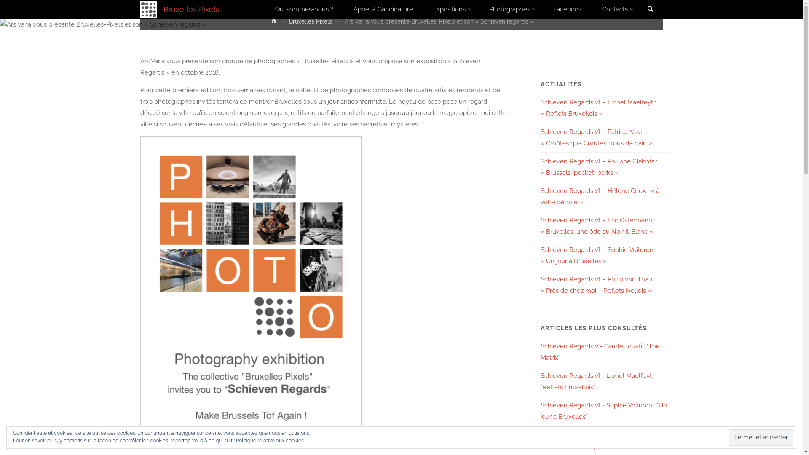  Describe the element at coordinates (274, 23) in the screenshot. I see `Home` at that location.